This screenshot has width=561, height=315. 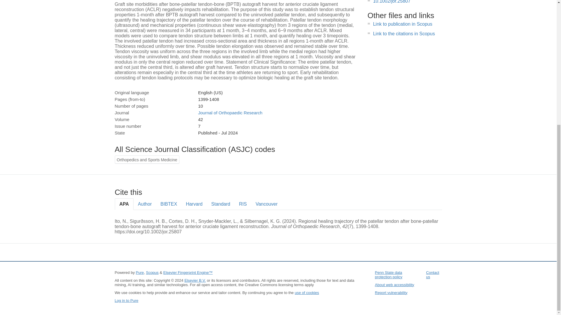 I want to click on Report vulnerability, so click(x=391, y=292).